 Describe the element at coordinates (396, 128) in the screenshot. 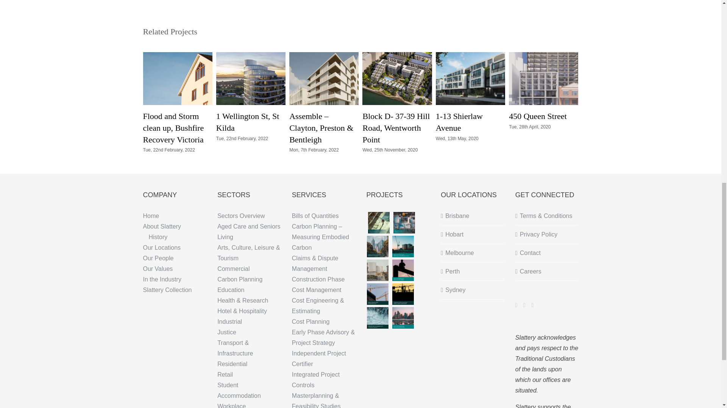

I see `Block D- 37-39 Hill Road, Wentworth Point` at that location.